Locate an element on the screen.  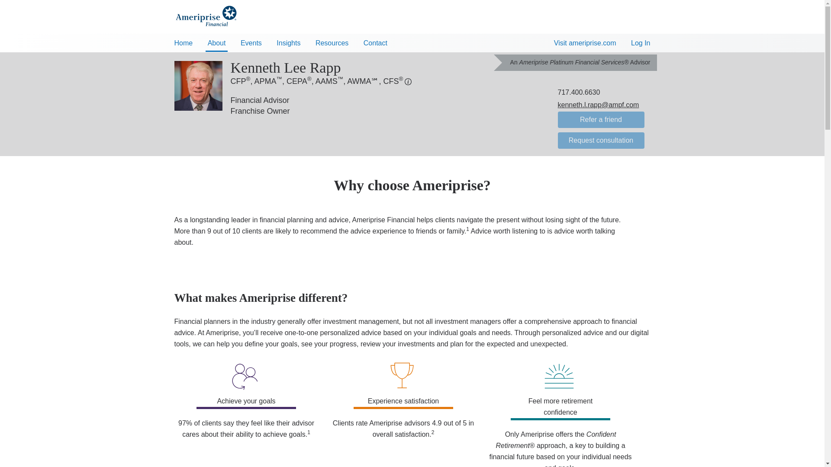
Refer a friend is located at coordinates (601, 119).